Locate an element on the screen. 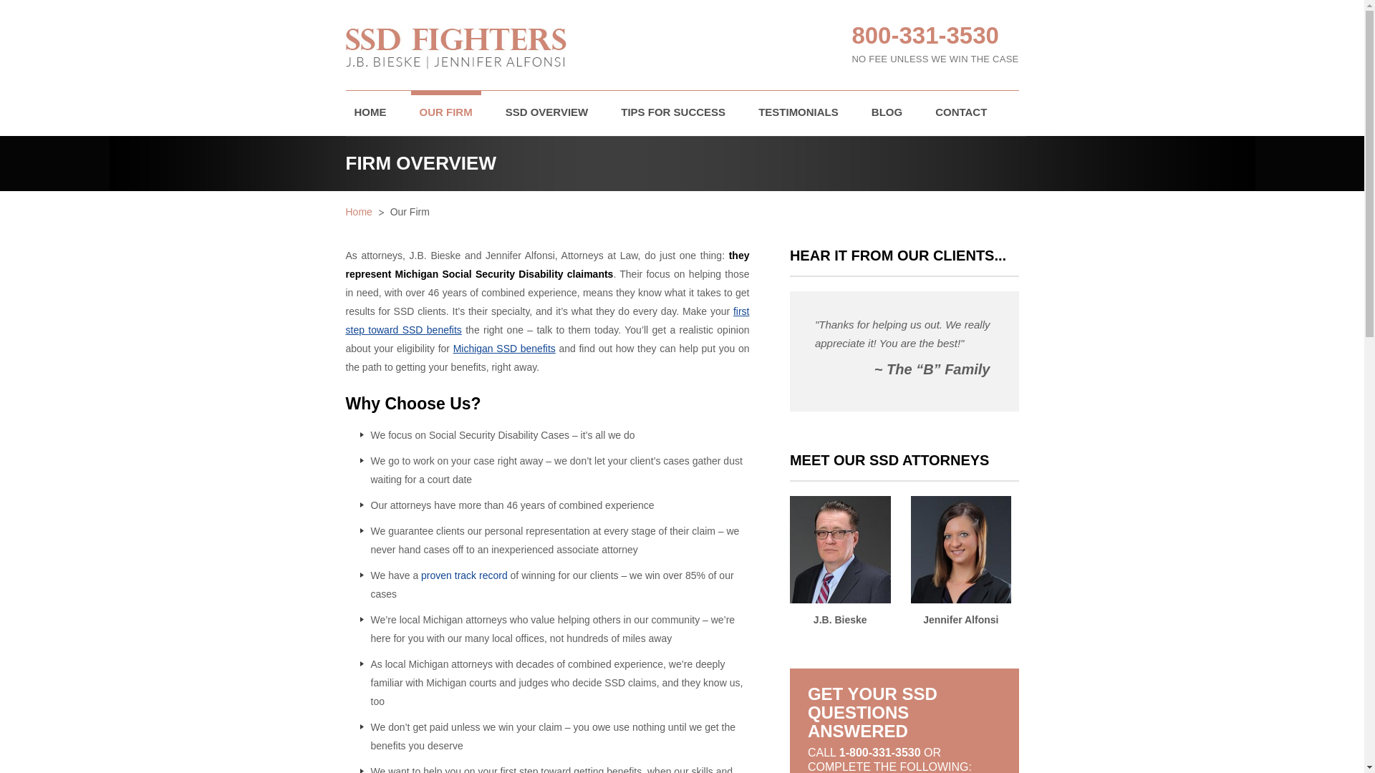 This screenshot has height=773, width=1375. TIPS FOR SUCCESS is located at coordinates (673, 113).